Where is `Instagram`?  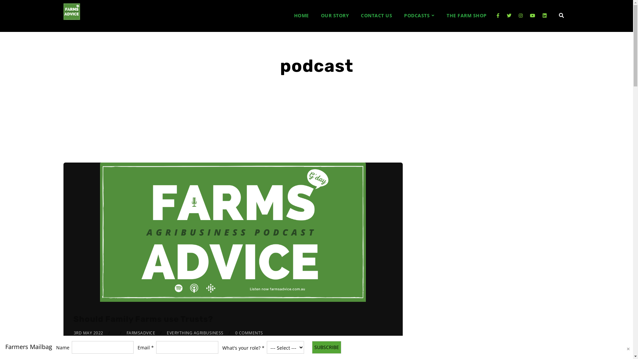 Instagram is located at coordinates (521, 16).